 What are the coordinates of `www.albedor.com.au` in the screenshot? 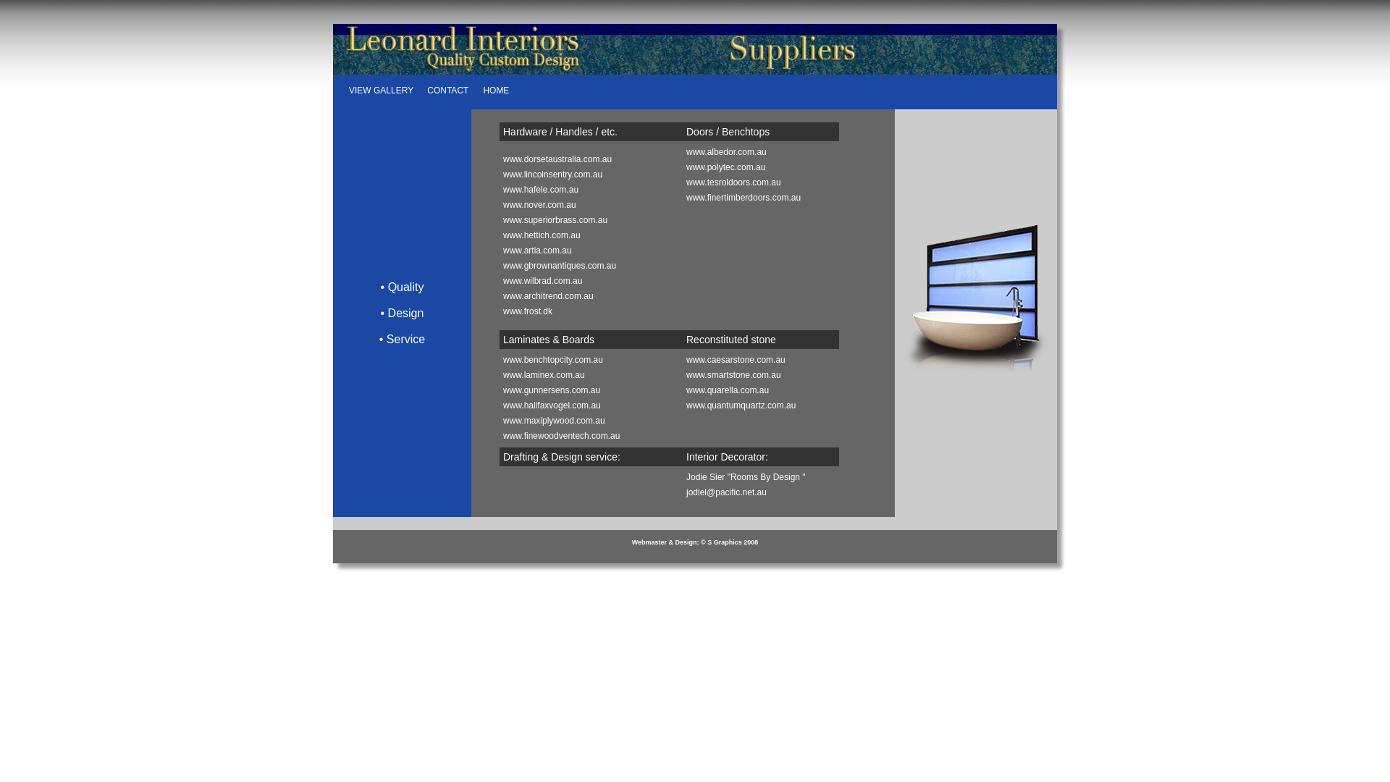 It's located at (727, 152).